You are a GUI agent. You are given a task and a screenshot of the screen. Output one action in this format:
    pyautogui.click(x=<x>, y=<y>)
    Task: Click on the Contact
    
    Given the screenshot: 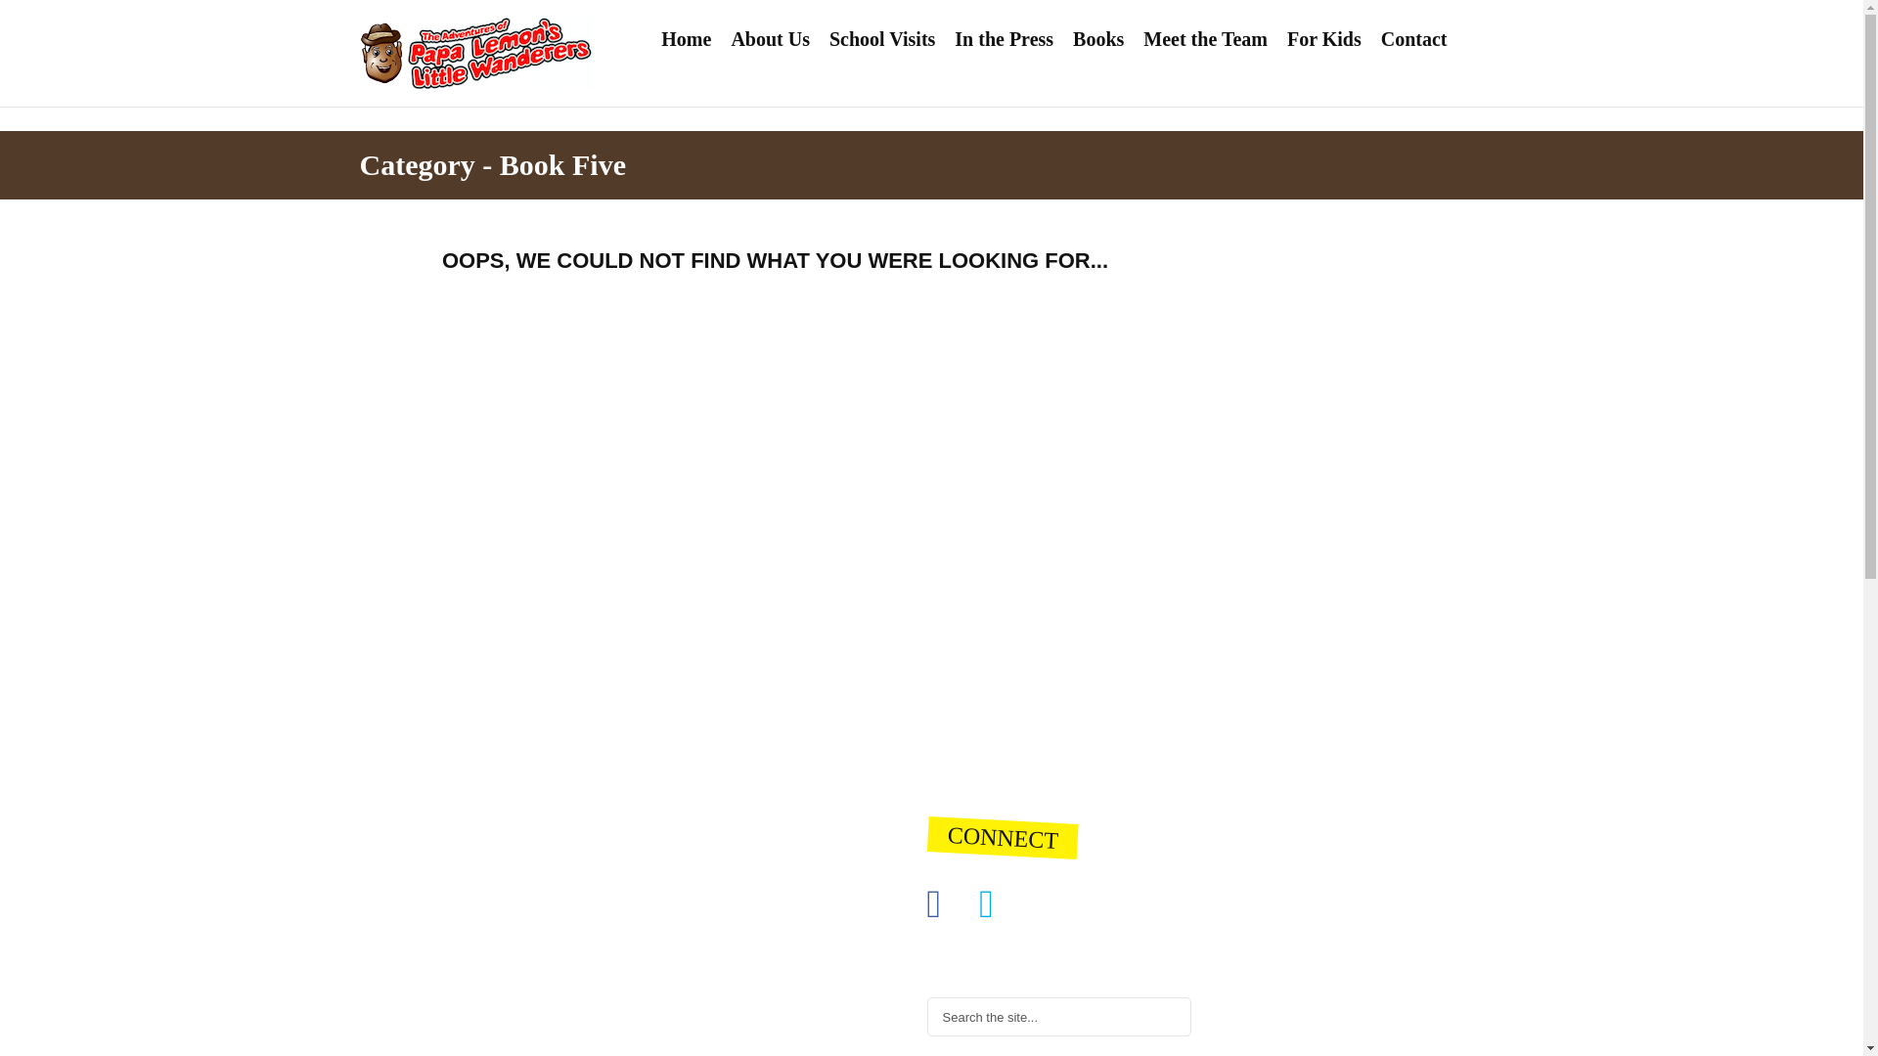 What is the action you would take?
    pyautogui.click(x=1413, y=37)
    